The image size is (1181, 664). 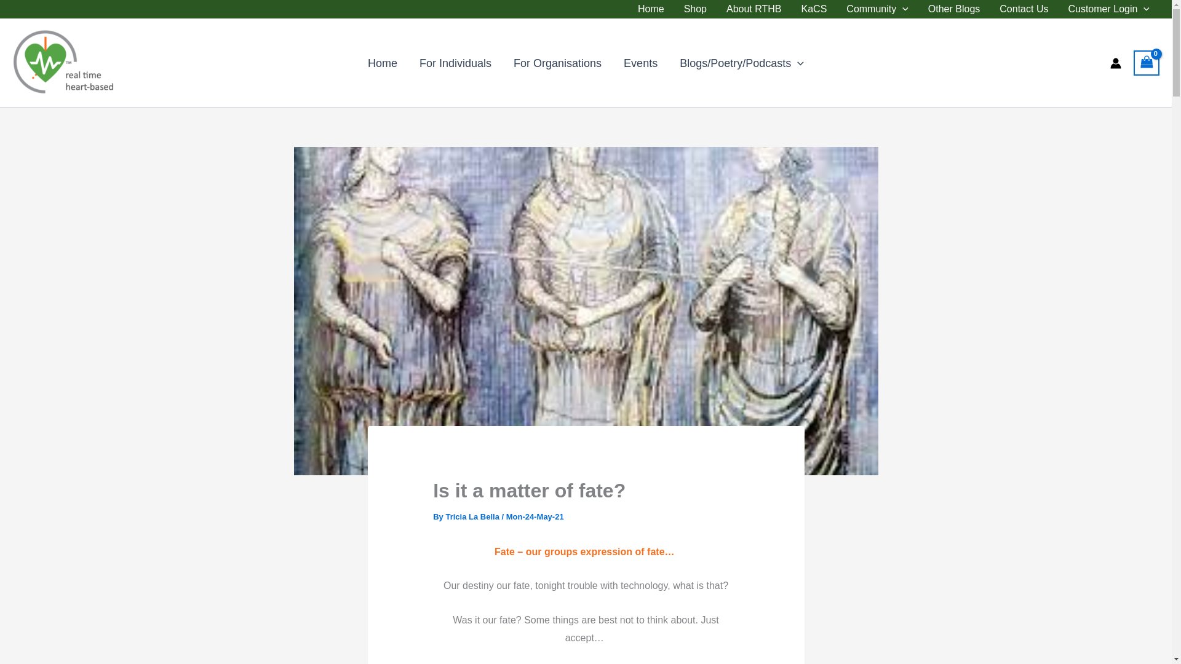 I want to click on View all posts by Tricia La Bella, so click(x=472, y=516).